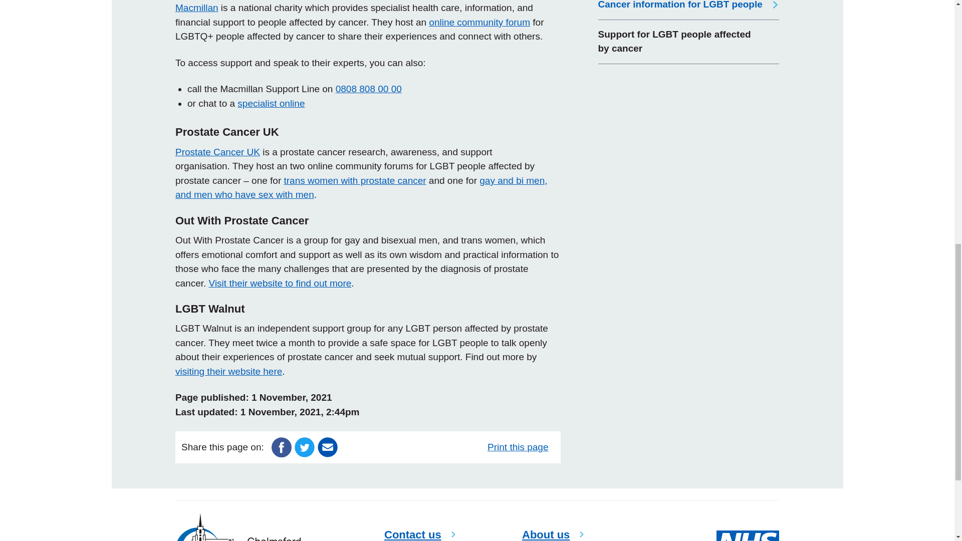  I want to click on gay and bi men, and men who have sex with men, so click(361, 187).